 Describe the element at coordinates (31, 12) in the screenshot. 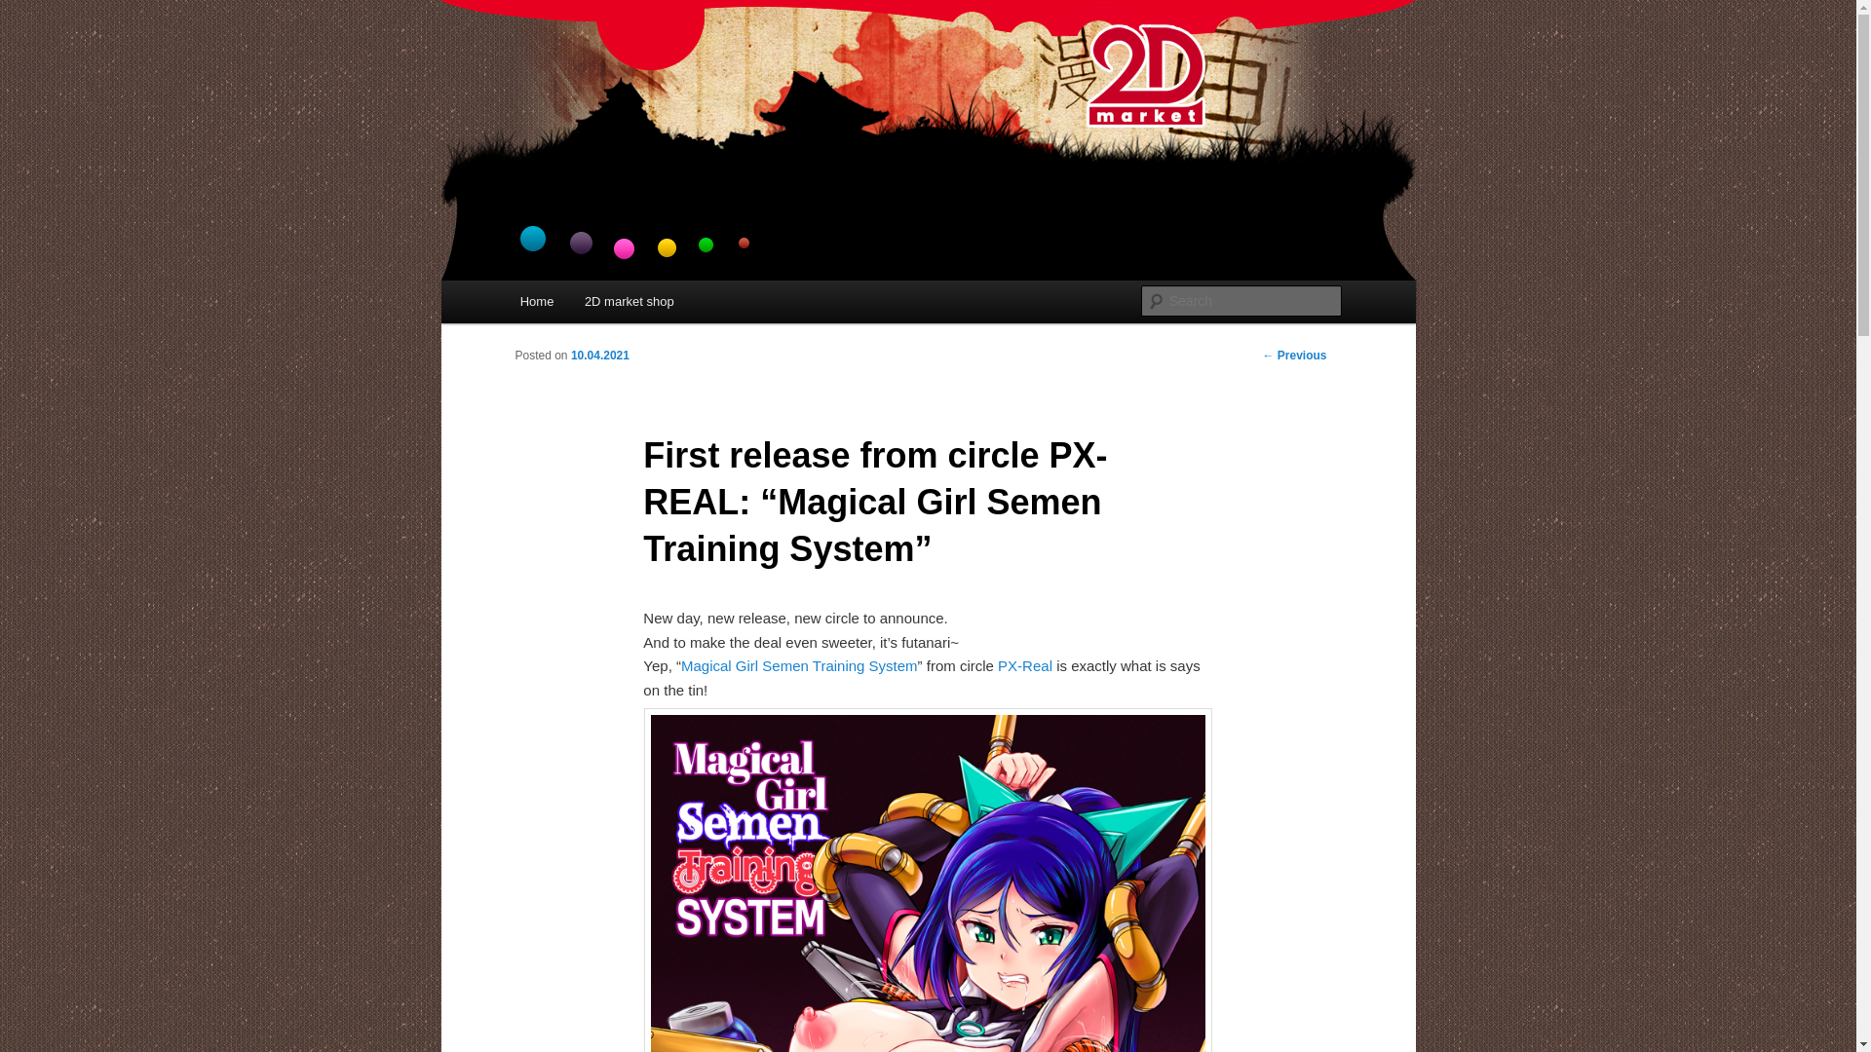

I see `Search` at that location.